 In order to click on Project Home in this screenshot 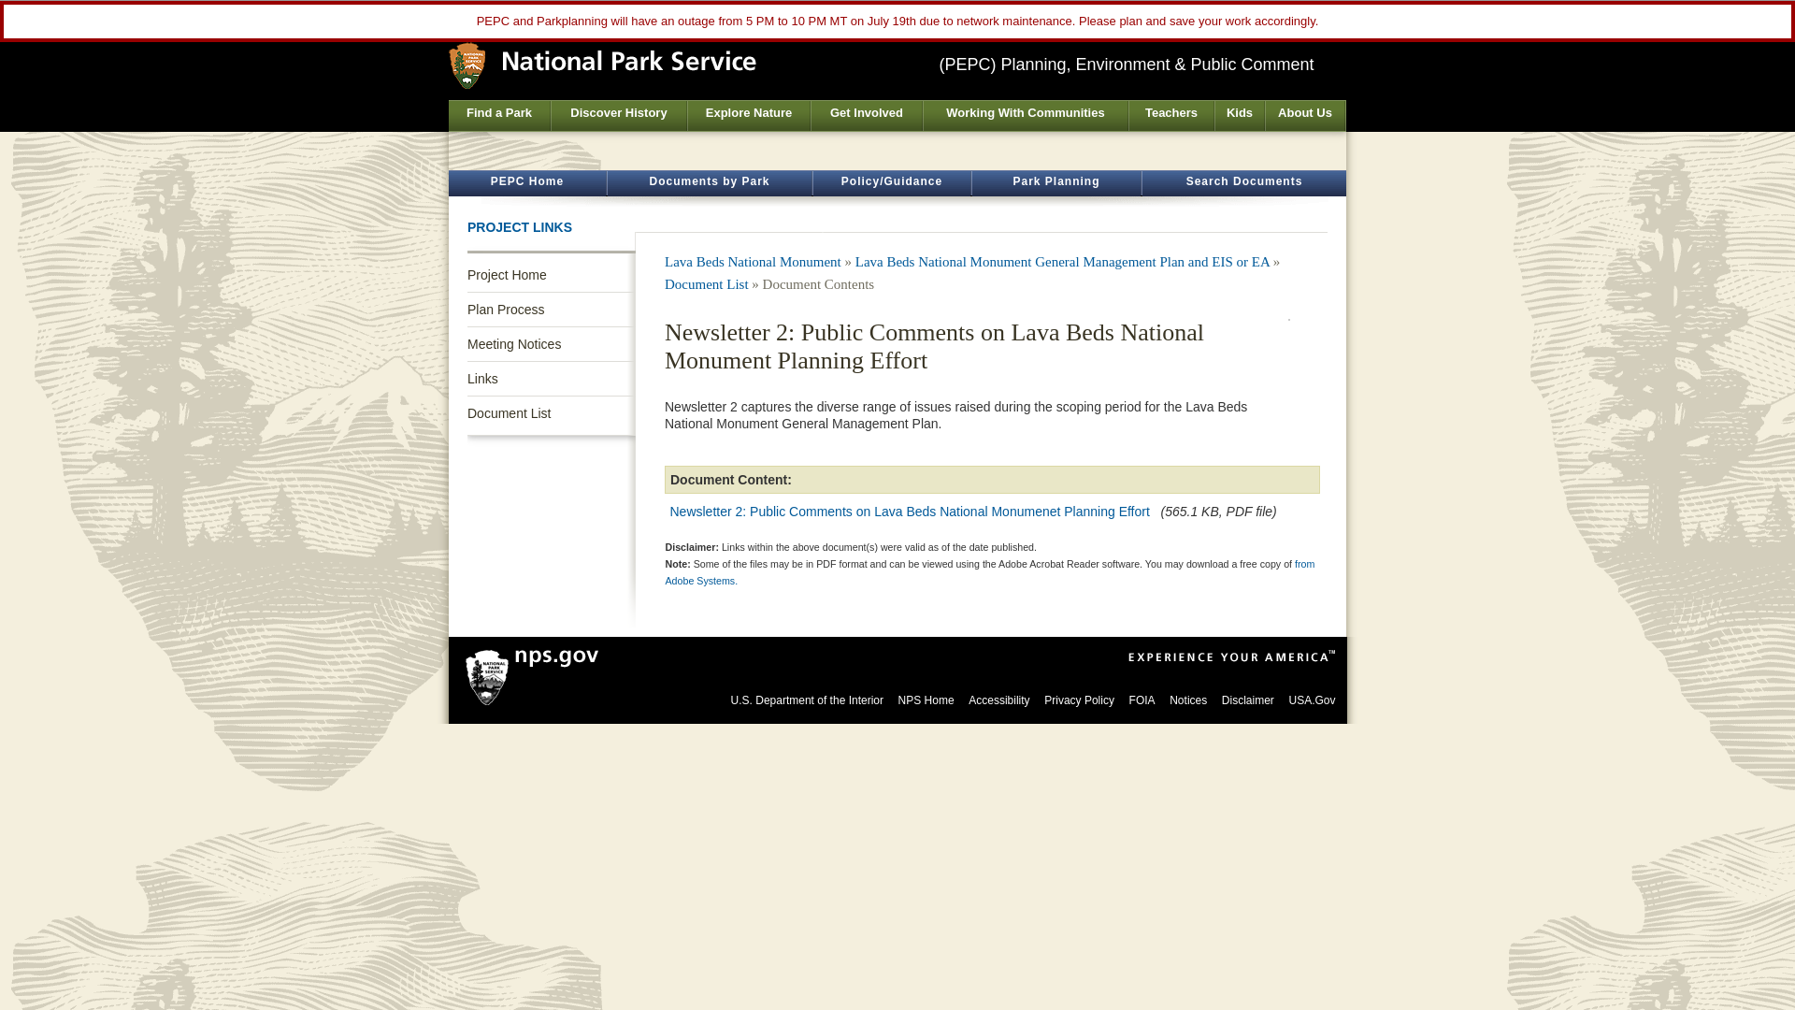, I will do `click(551, 275)`.